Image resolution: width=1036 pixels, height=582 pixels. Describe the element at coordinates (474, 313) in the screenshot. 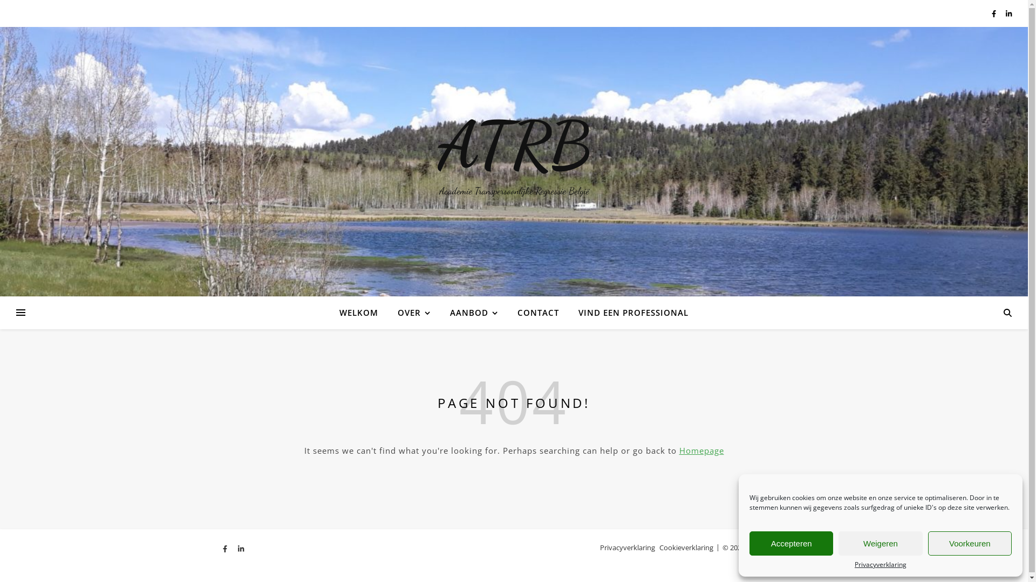

I see `AANBOD` at that location.